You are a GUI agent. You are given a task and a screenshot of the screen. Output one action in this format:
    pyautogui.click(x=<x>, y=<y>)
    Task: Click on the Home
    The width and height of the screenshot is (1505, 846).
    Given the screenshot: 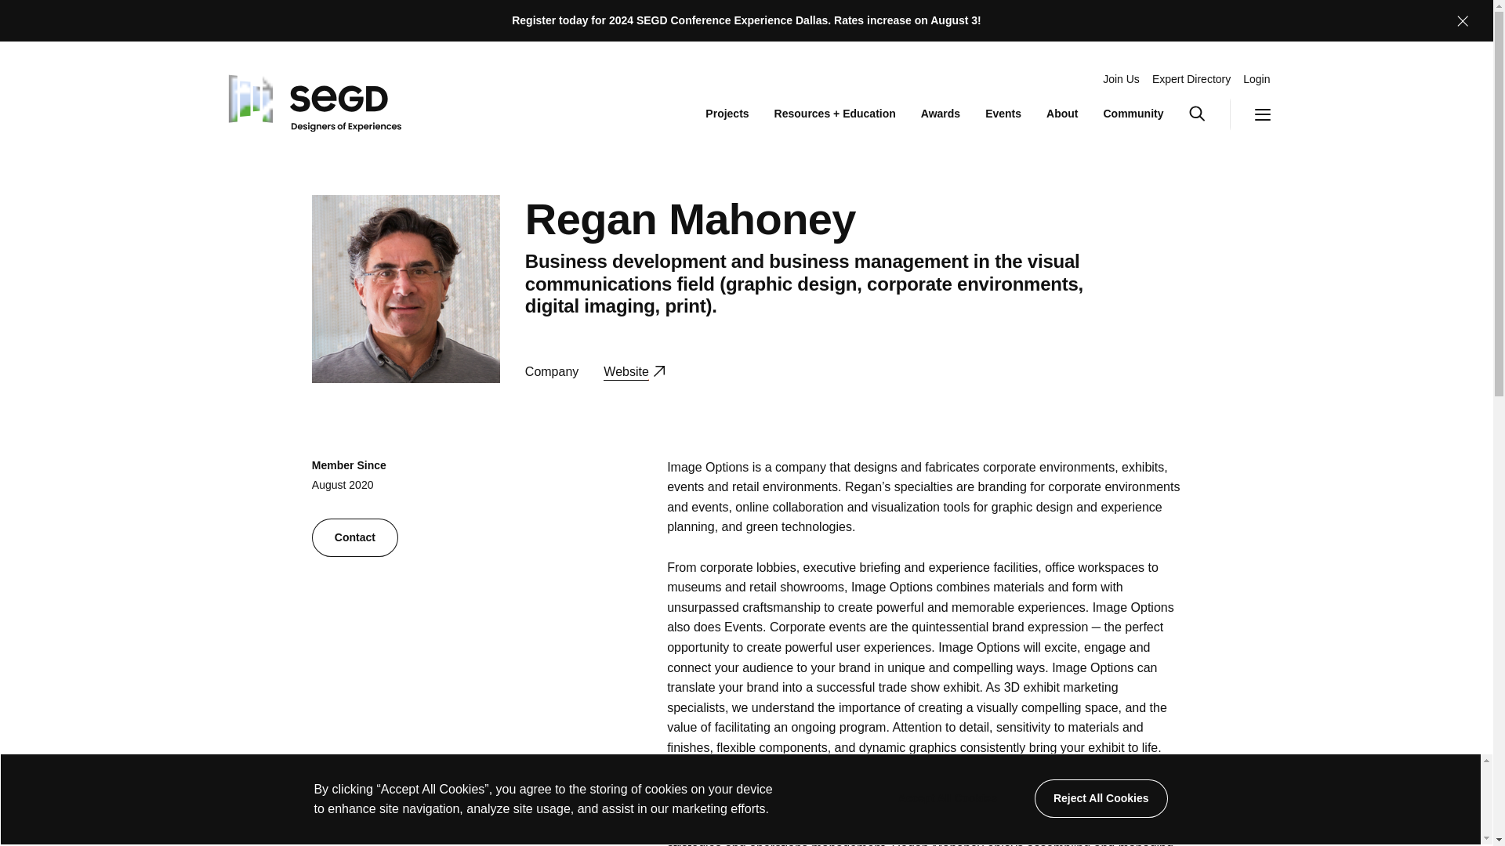 What is the action you would take?
    pyautogui.click(x=633, y=371)
    